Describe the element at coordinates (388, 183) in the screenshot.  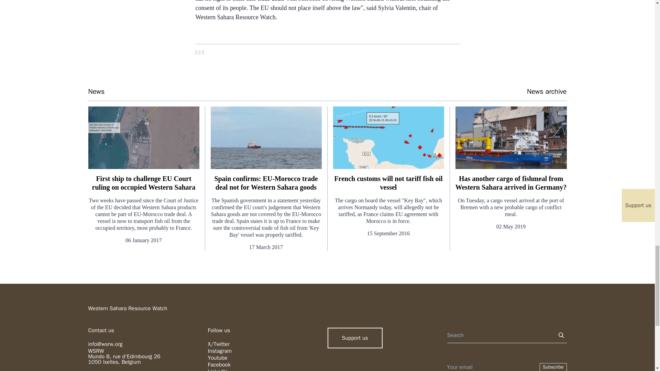
I see `French customs will not tariff fish oil vessel` at that location.